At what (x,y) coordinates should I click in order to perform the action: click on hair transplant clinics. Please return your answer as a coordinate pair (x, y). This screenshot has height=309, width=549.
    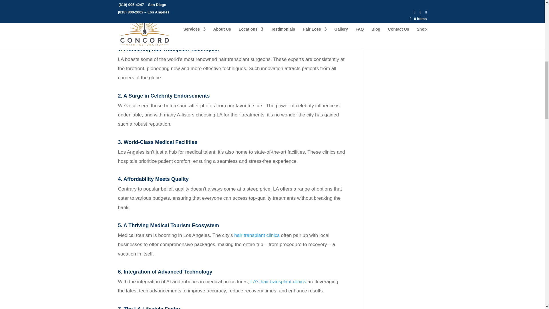
    Looking at the image, I should click on (257, 235).